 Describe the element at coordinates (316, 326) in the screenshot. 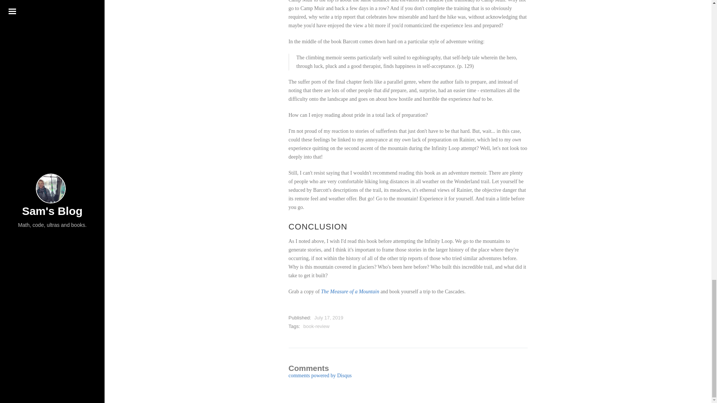

I see `book-review` at that location.